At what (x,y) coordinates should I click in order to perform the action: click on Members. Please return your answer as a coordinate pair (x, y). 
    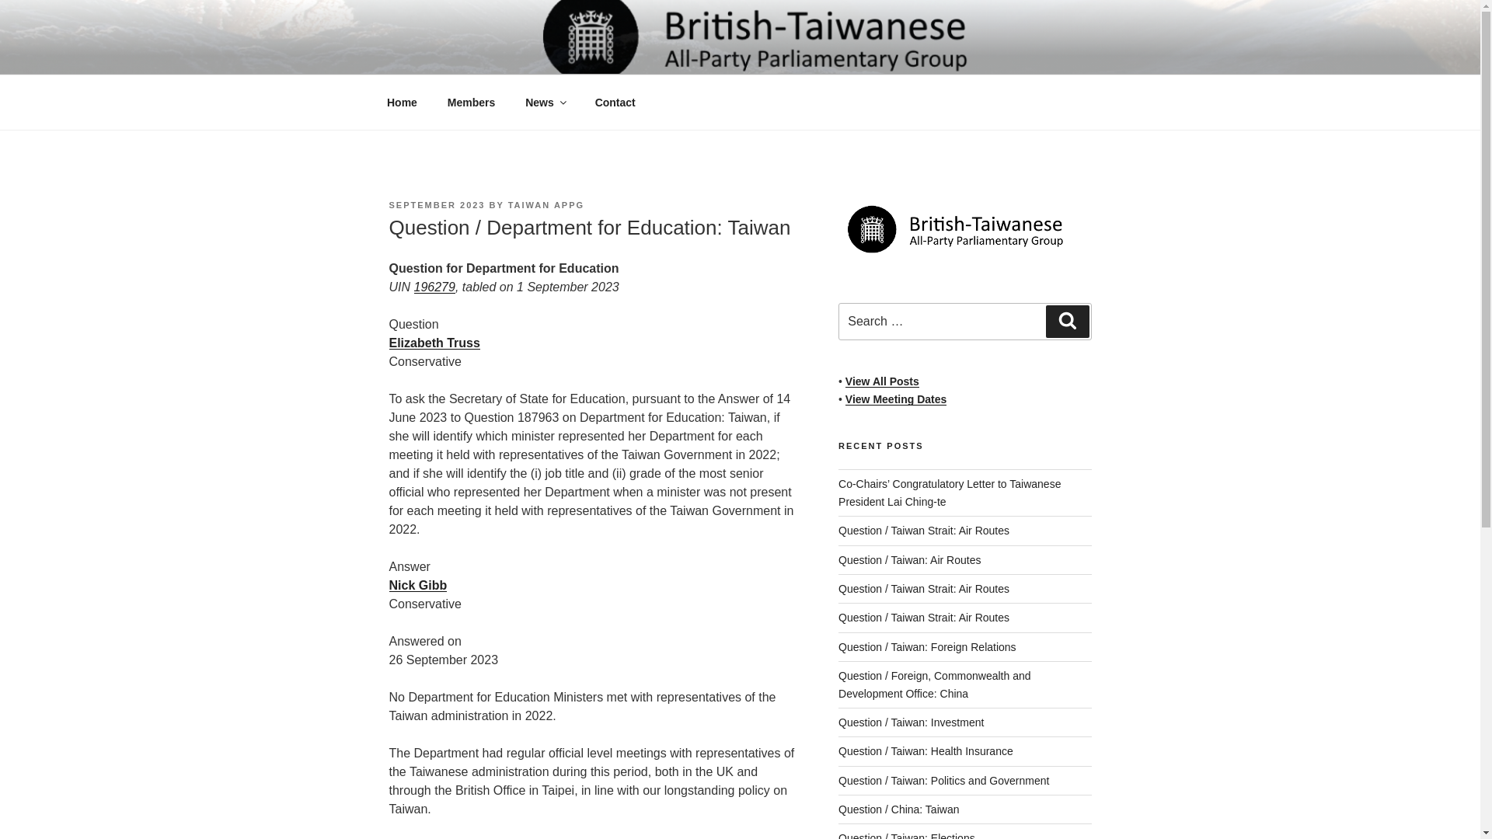
    Looking at the image, I should click on (471, 103).